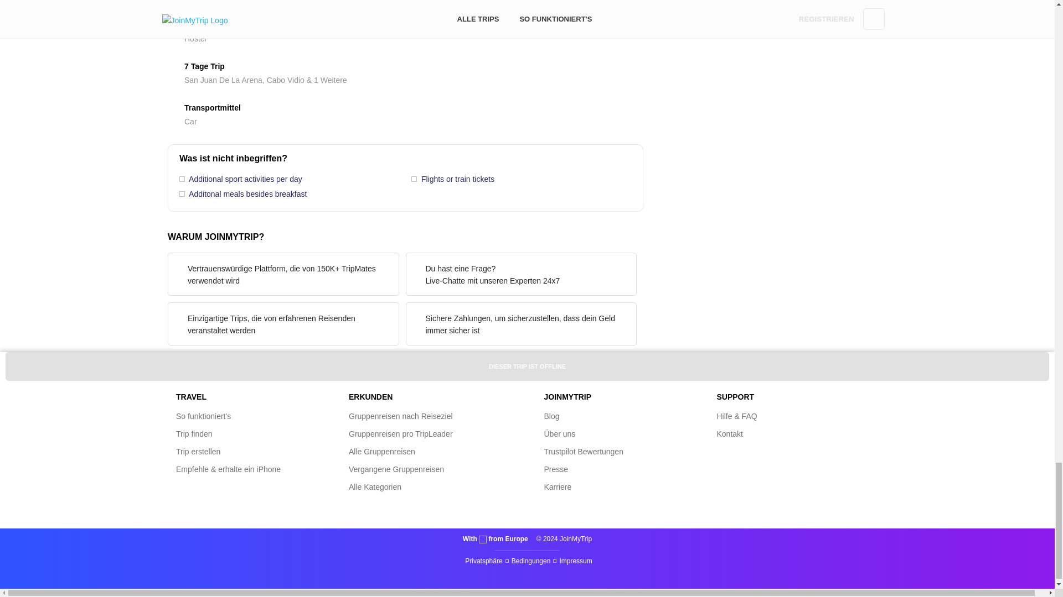 The image size is (1063, 597). I want to click on Trip erstellen, so click(198, 451).